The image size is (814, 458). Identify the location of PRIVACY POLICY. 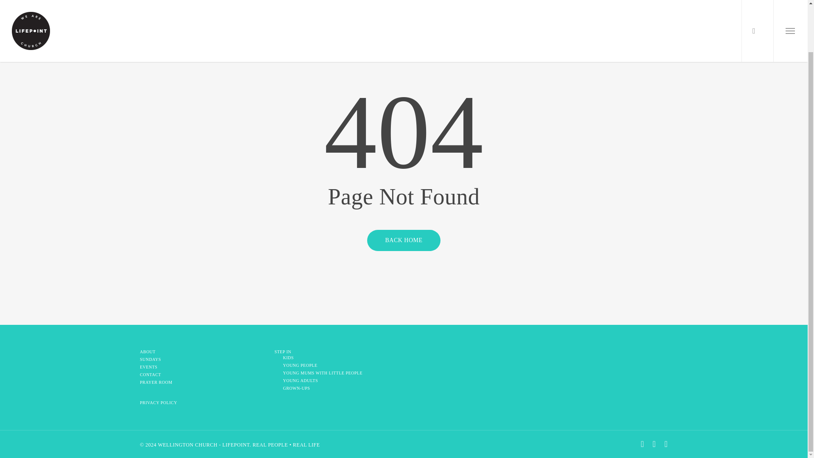
(202, 403).